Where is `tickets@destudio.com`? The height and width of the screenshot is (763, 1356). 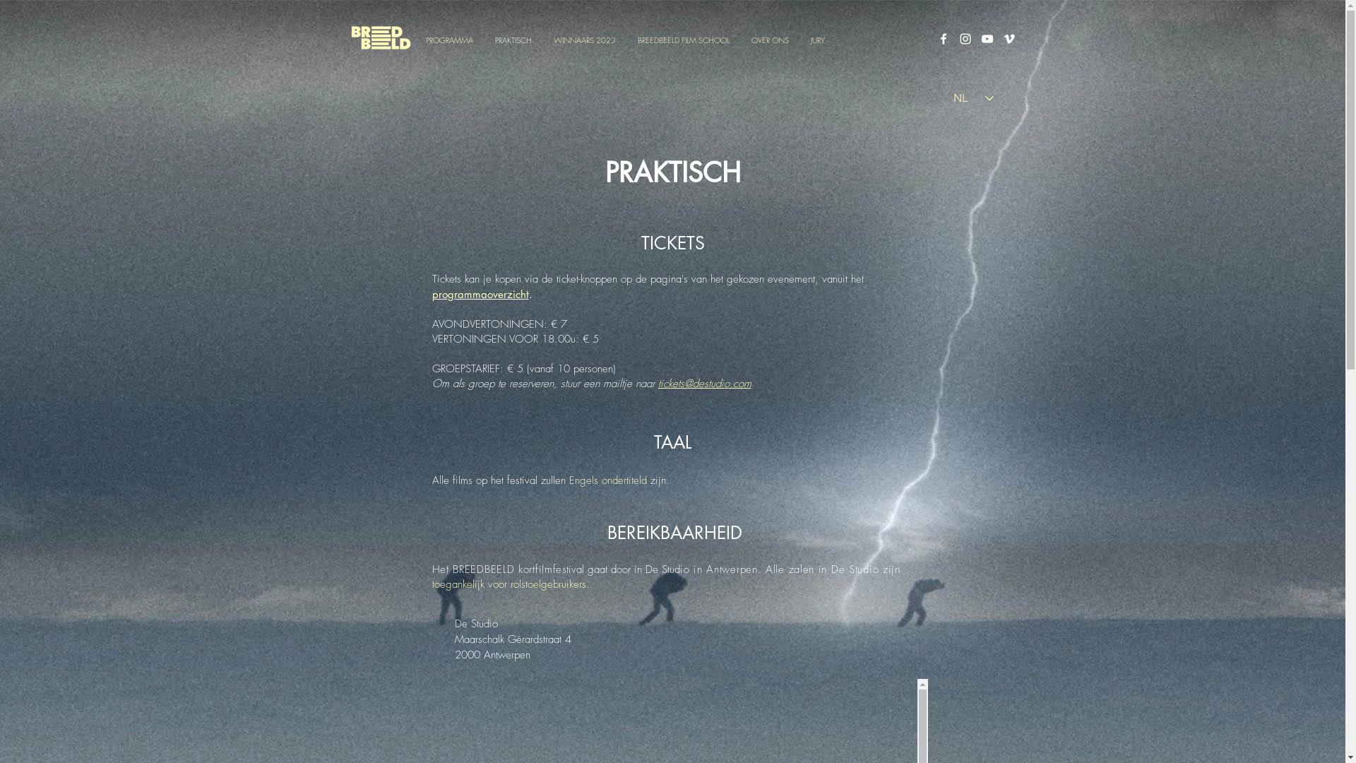
tickets@destudio.com is located at coordinates (705, 384).